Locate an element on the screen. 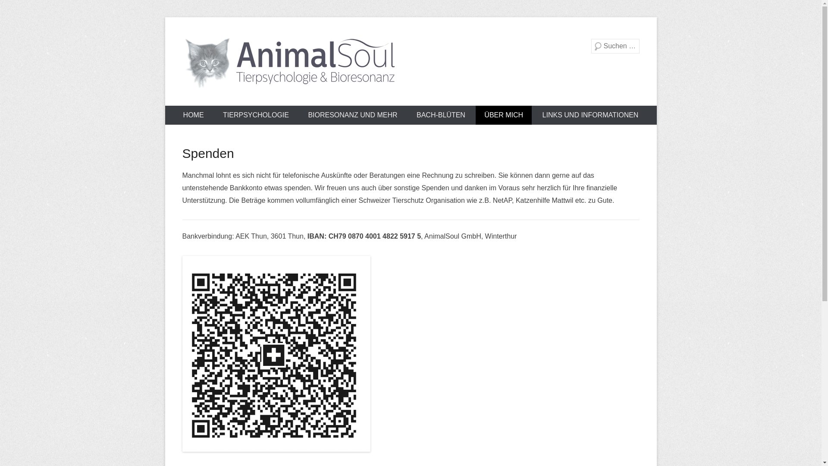 The width and height of the screenshot is (828, 466). Zum Inhalt wechseln is located at coordinates (165, 17).